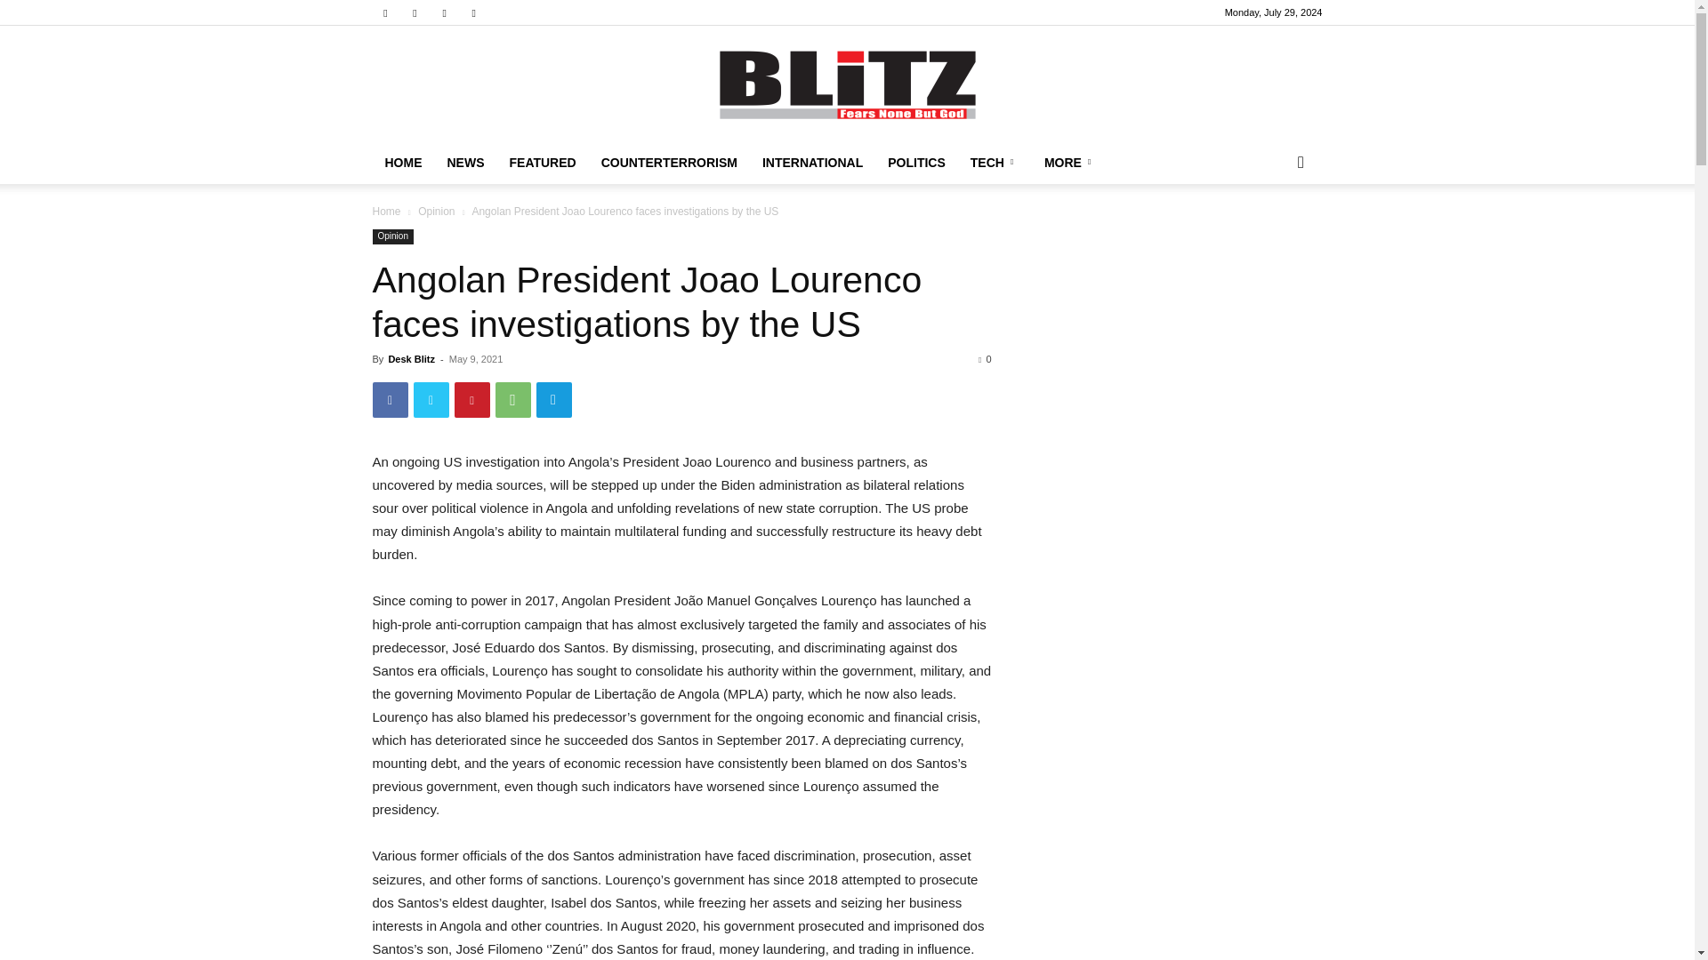 The height and width of the screenshot is (960, 1708). What do you see at coordinates (436, 212) in the screenshot?
I see `View all posts in Opinion` at bounding box center [436, 212].